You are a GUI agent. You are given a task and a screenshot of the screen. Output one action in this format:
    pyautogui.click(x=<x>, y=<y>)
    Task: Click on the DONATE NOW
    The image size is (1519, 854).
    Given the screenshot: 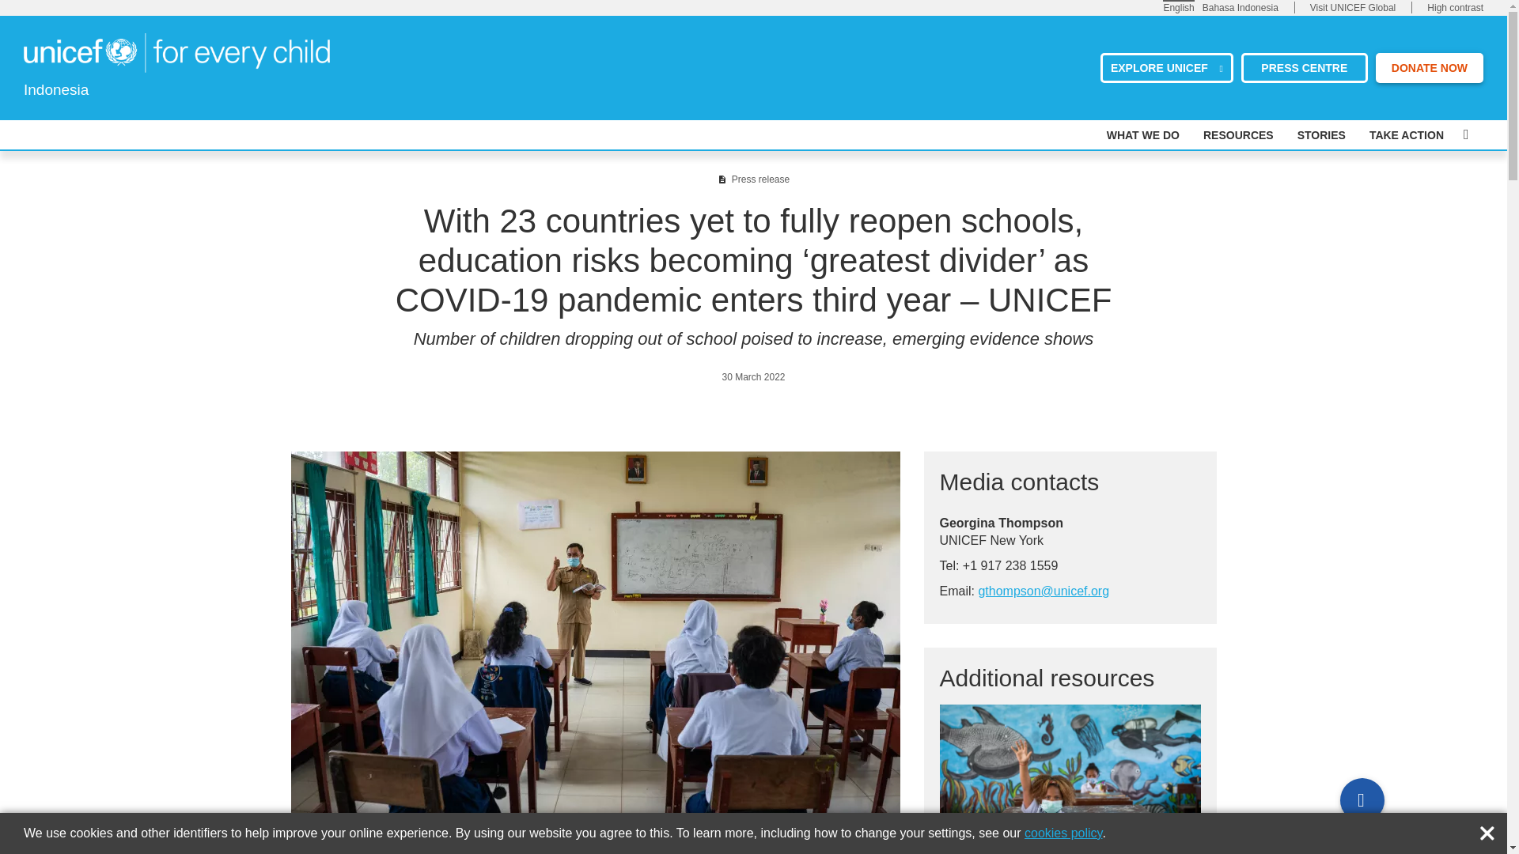 What is the action you would take?
    pyautogui.click(x=1430, y=66)
    